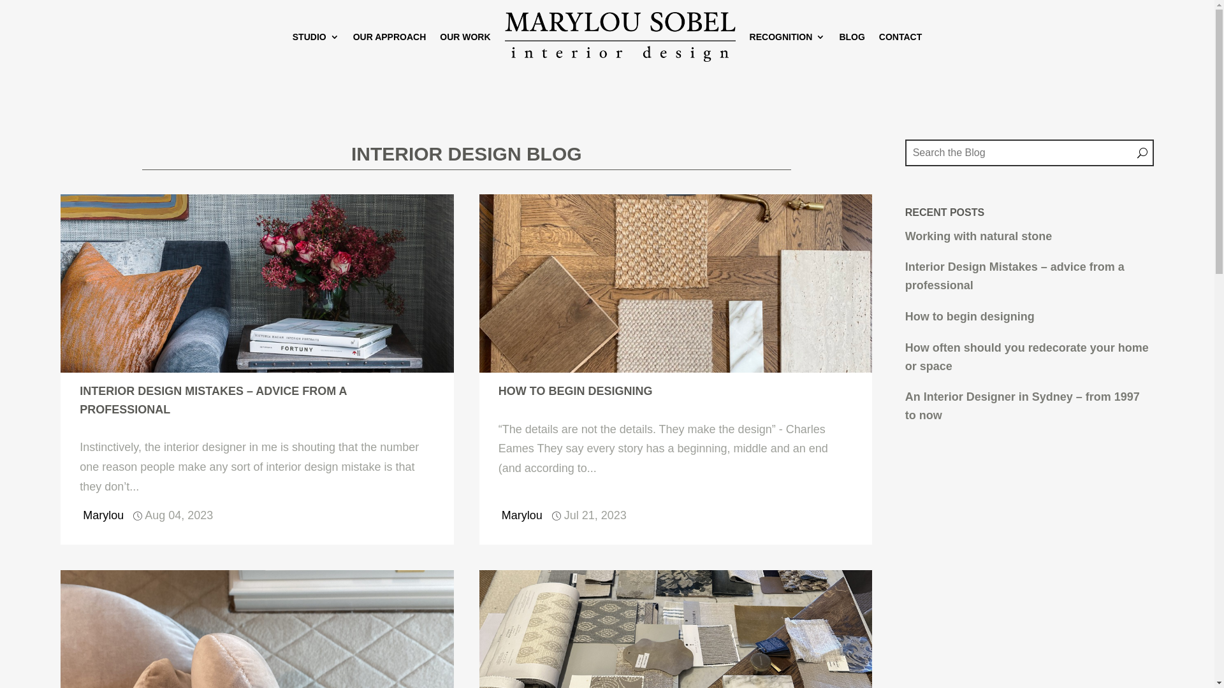  I want to click on Working with natural stone, so click(979, 236).